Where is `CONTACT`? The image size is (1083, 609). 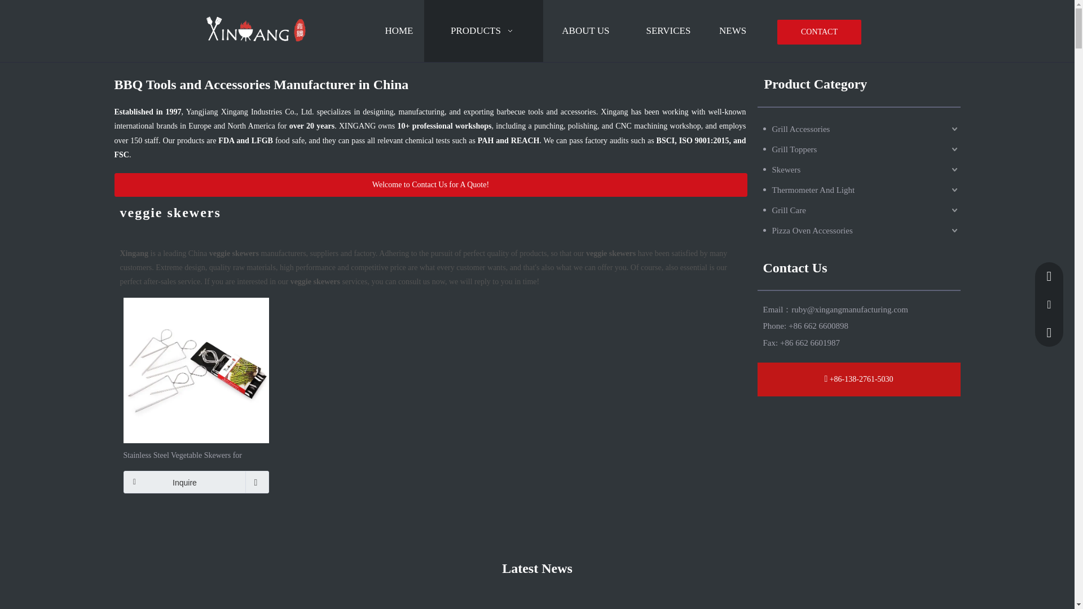
CONTACT is located at coordinates (819, 32).